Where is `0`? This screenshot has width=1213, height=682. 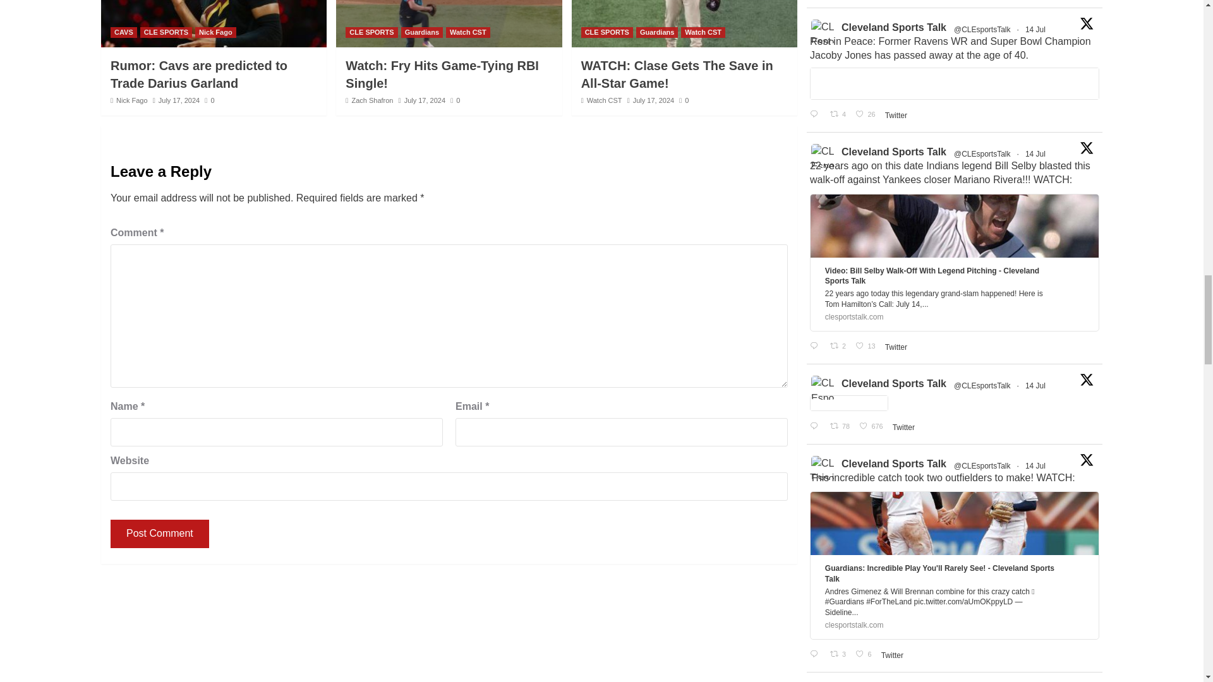 0 is located at coordinates (210, 100).